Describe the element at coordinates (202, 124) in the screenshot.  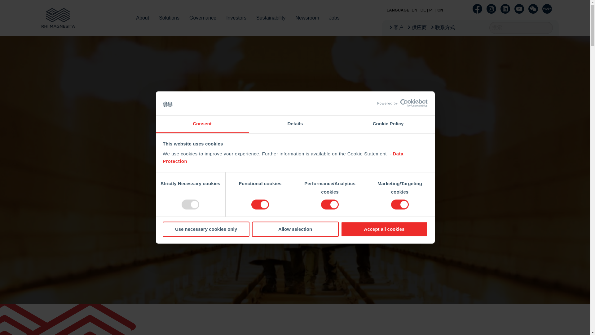
I see `Consent` at that location.